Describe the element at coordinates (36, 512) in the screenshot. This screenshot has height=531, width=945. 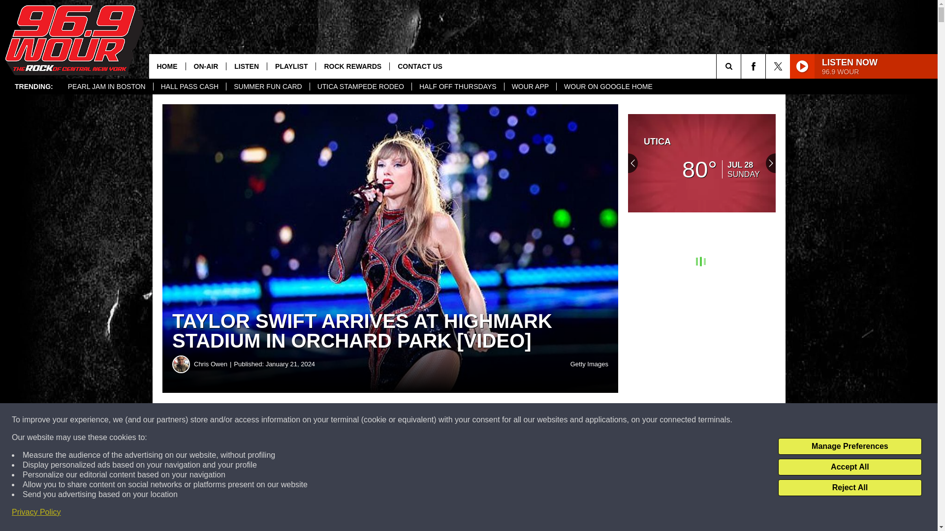
I see `Privacy Policy` at that location.